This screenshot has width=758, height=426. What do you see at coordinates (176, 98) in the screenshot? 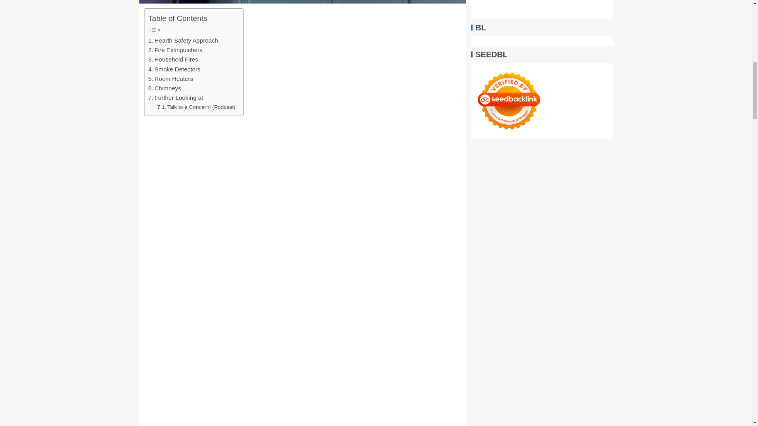
I see `Further Looking at` at bounding box center [176, 98].